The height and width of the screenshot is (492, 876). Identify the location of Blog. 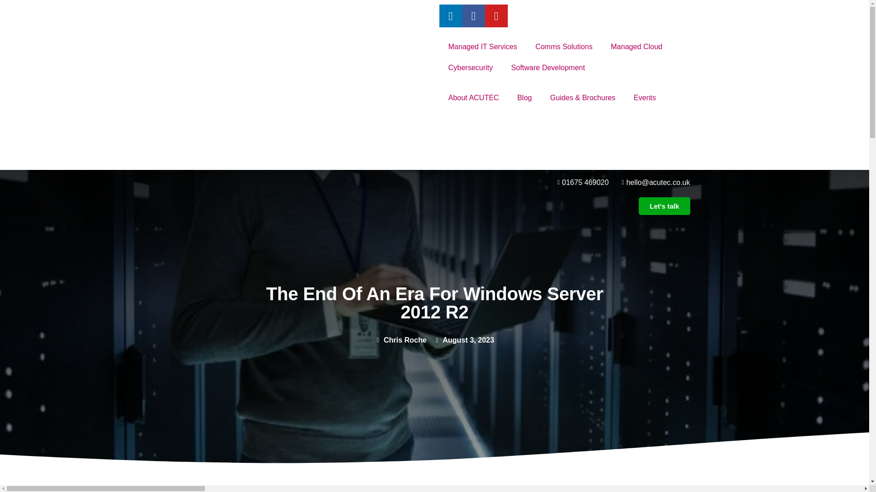
(525, 97).